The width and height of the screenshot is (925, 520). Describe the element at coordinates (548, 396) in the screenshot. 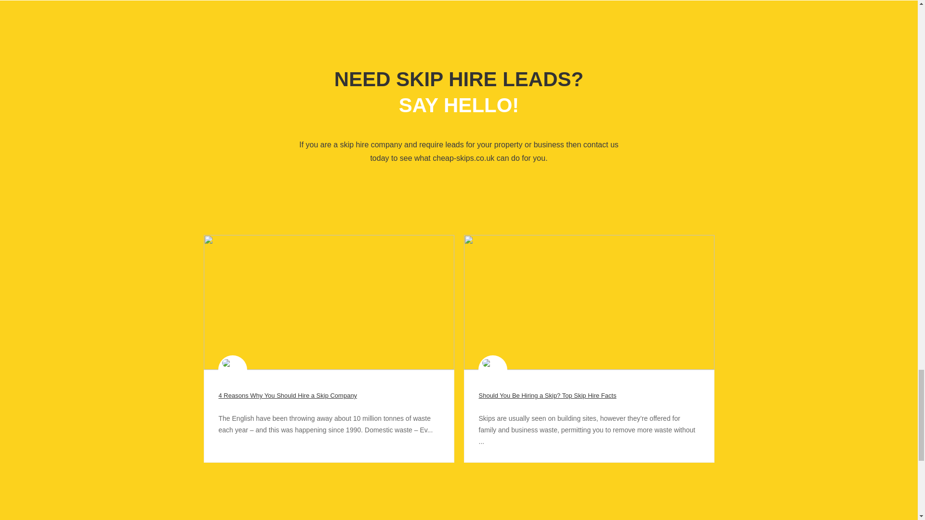

I see `Should You Be Hiring a Skip? Top Skip Hire Facts` at that location.